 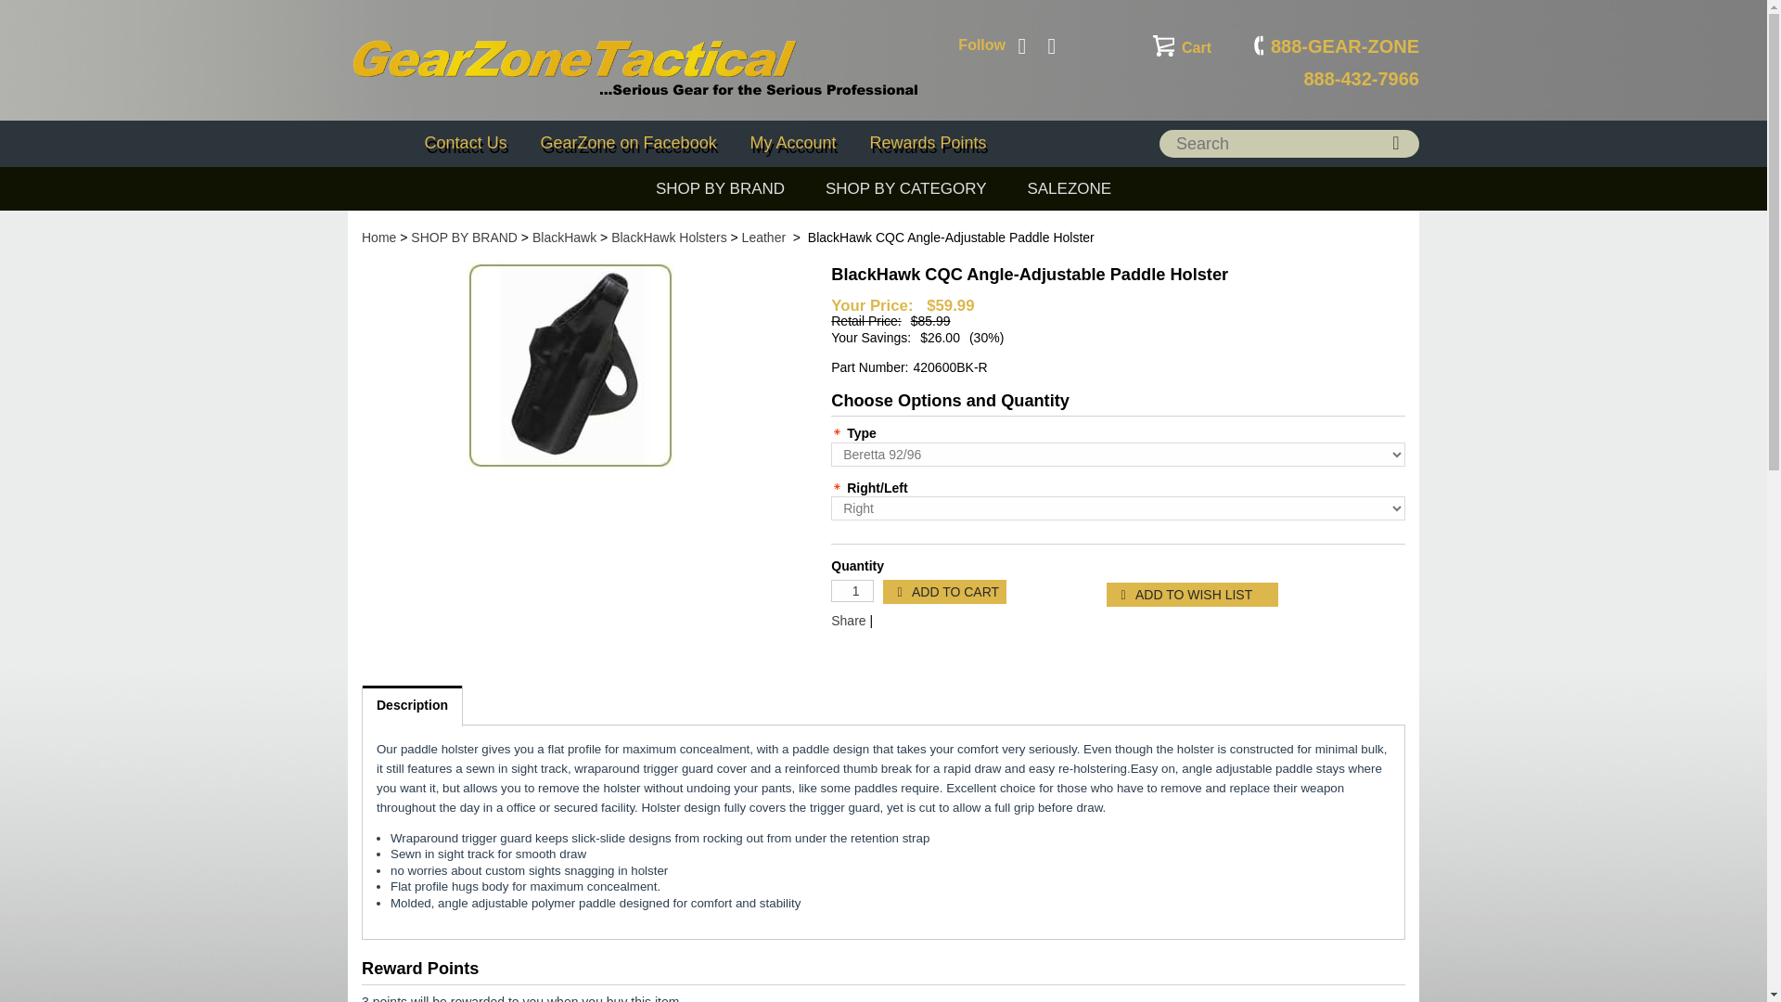 What do you see at coordinates (1336, 62) in the screenshot?
I see `Follow Us on Twitter` at bounding box center [1336, 62].